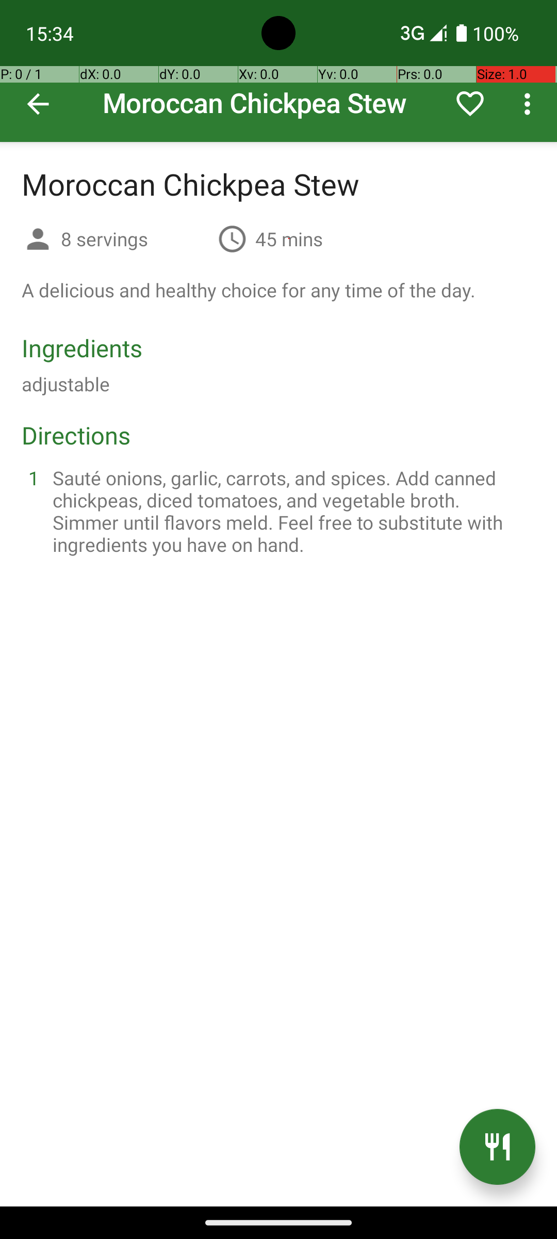 This screenshot has width=557, height=1239. What do you see at coordinates (249, 290) in the screenshot?
I see `A delicious and healthy choice for any time of the day.` at bounding box center [249, 290].